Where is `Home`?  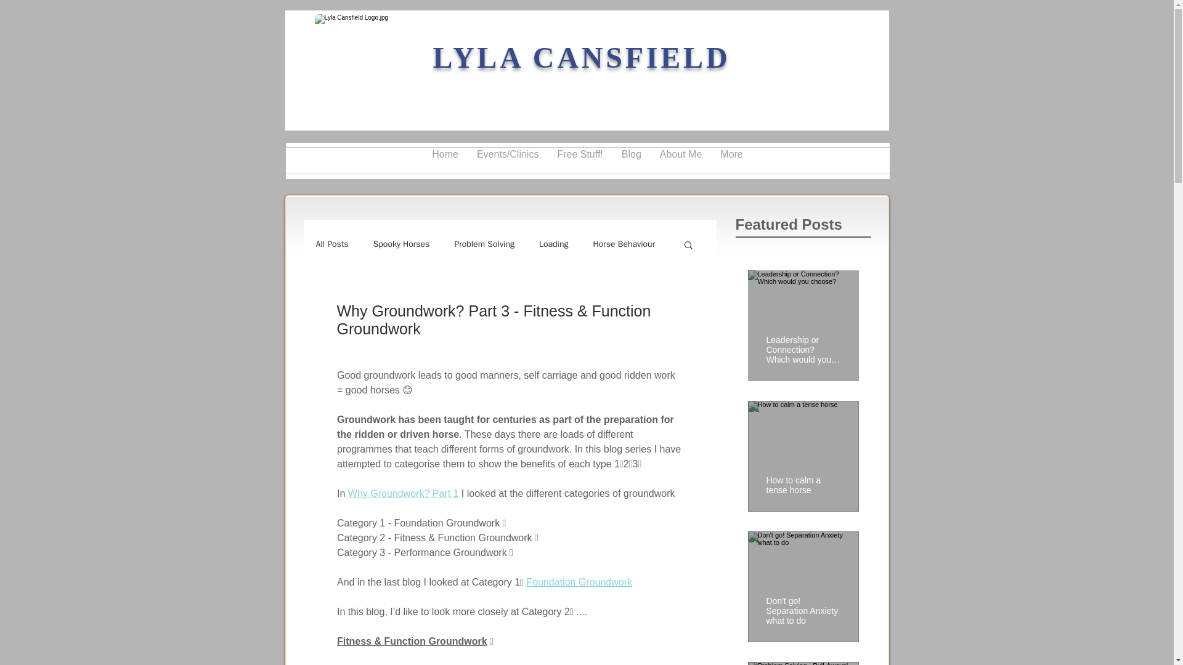 Home is located at coordinates (445, 160).